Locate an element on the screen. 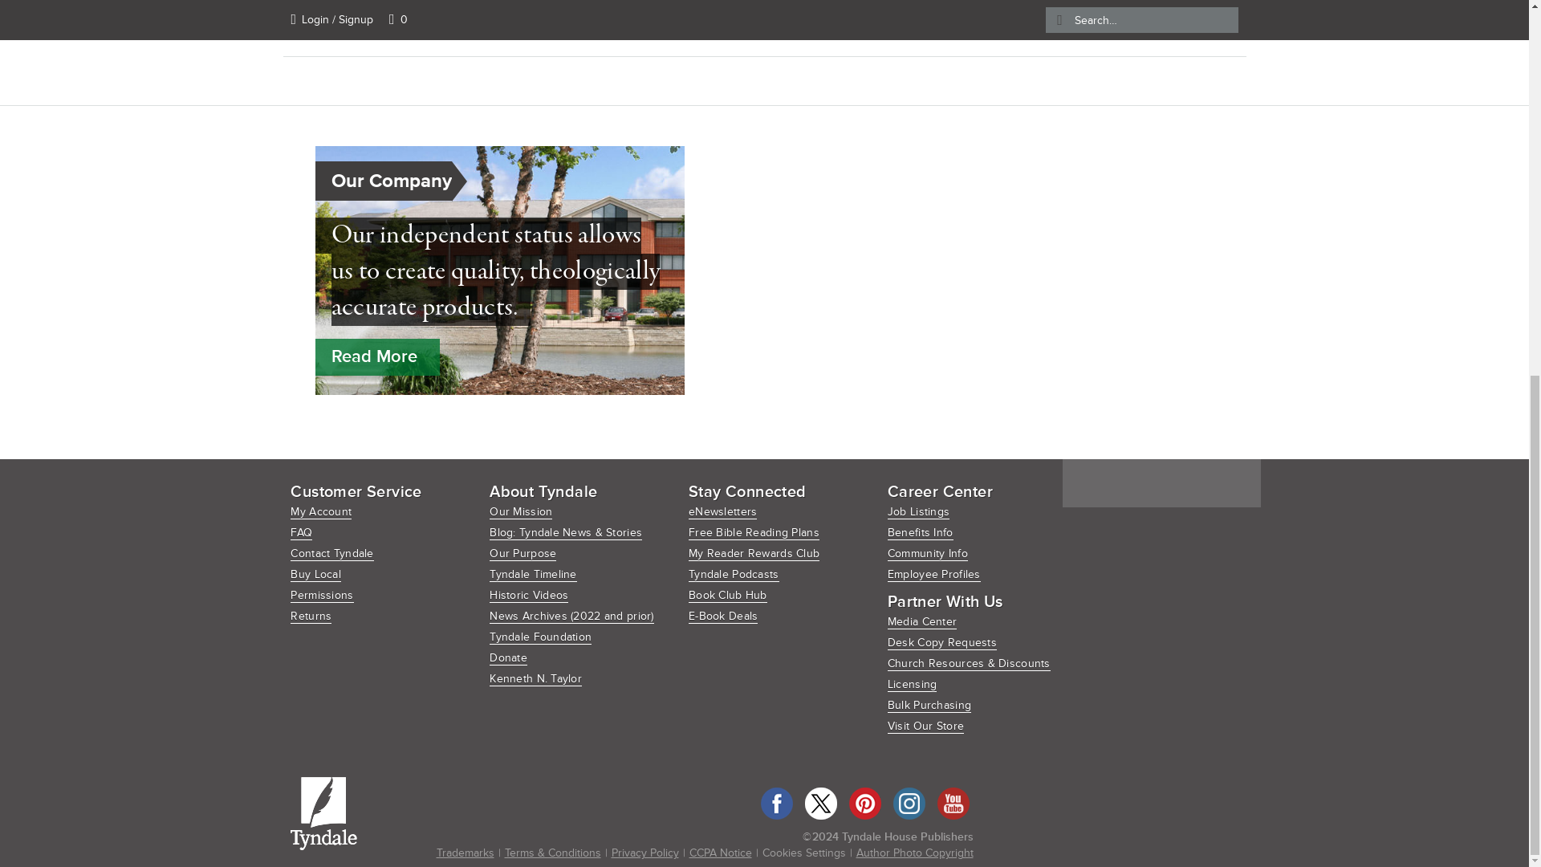  Tyndale House on Twitter is located at coordinates (820, 803).